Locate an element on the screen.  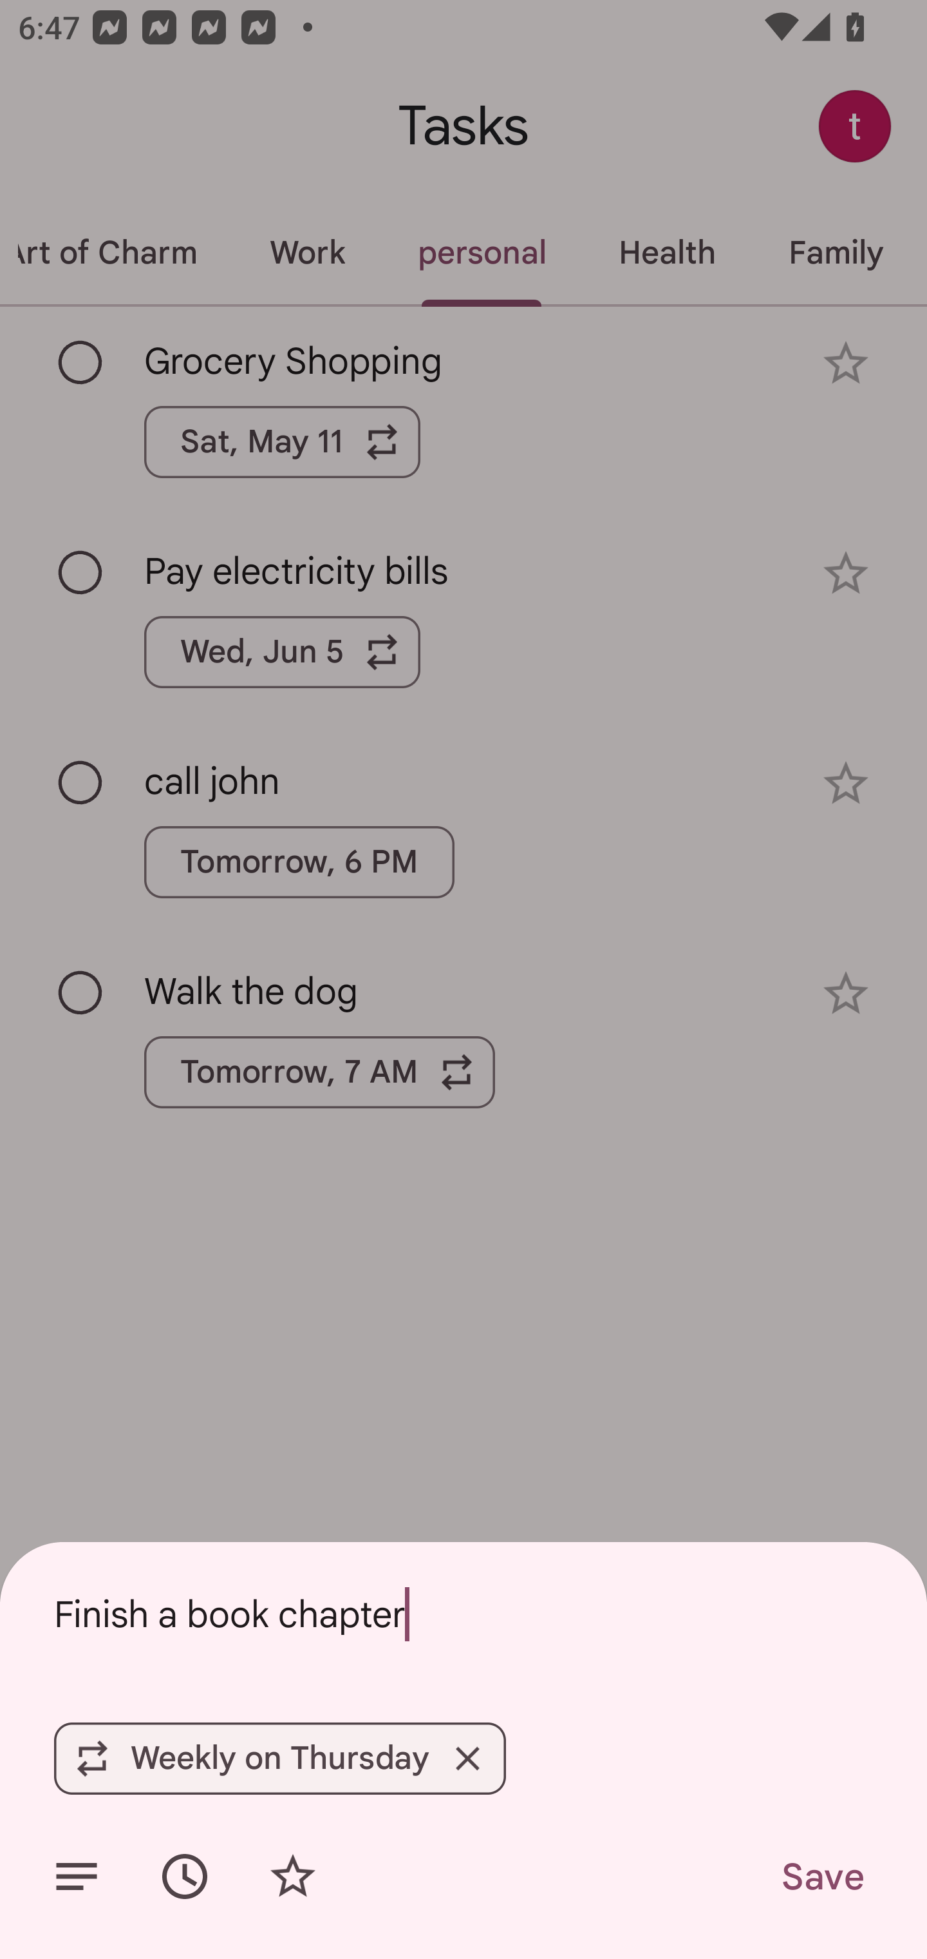
Finish a book chapter is located at coordinates (464, 1614).